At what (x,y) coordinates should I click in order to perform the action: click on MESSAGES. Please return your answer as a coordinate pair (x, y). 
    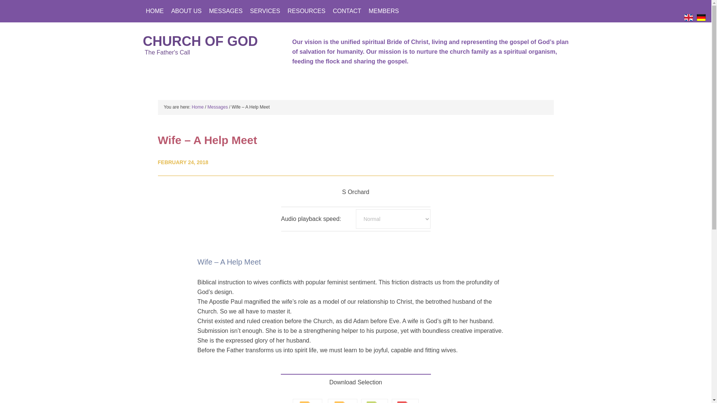
    Looking at the image, I should click on (226, 11).